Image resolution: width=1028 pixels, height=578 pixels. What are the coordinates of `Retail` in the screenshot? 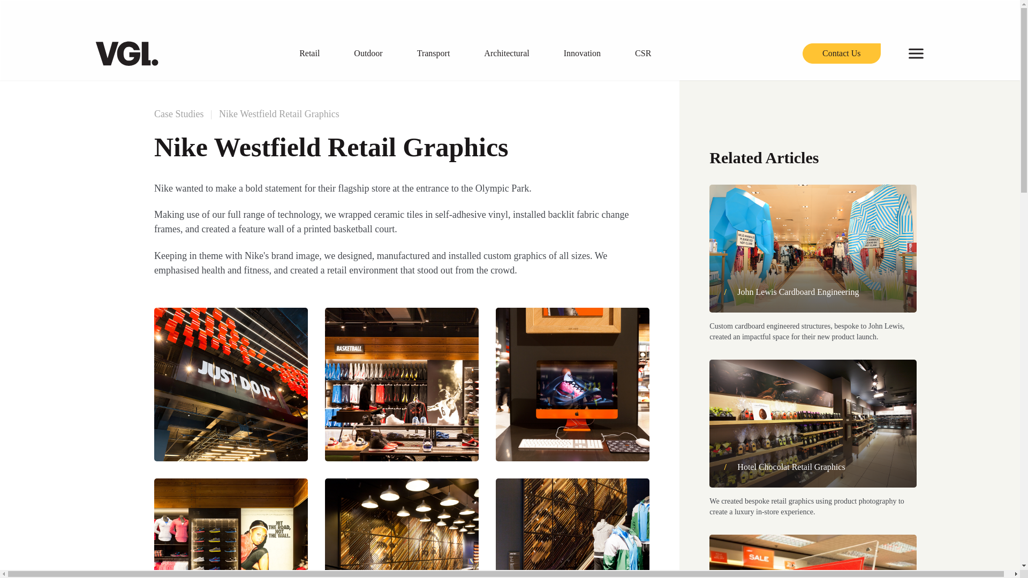 It's located at (322, 54).